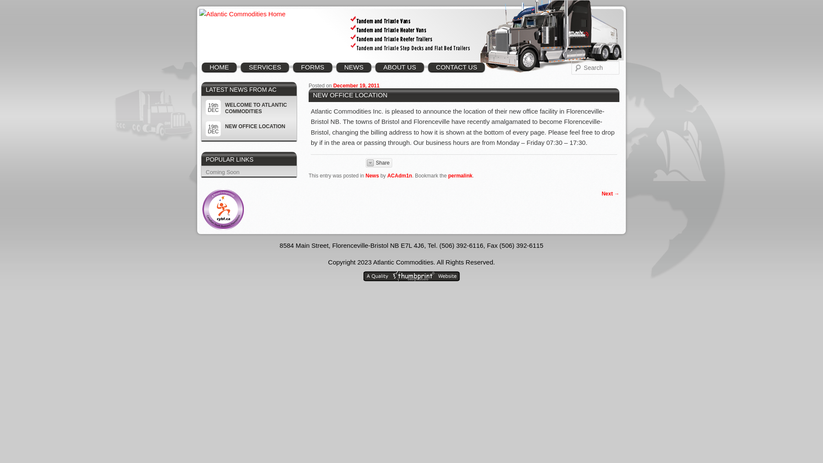  I want to click on Skip to primary content, so click(246, 67).